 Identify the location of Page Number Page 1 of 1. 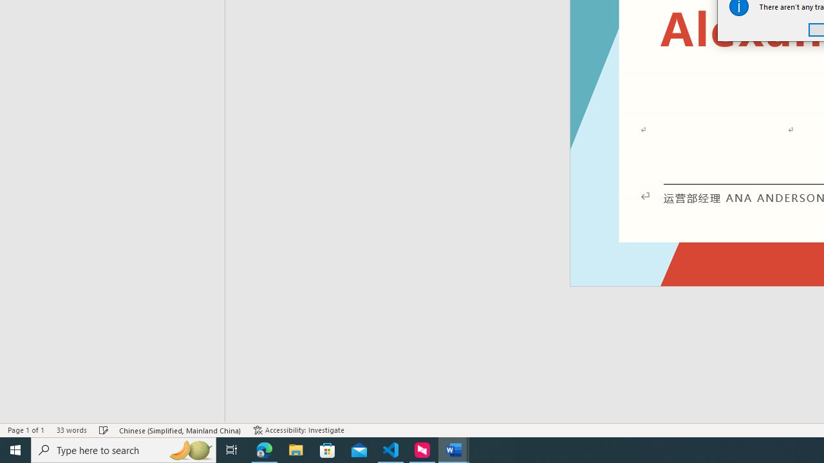
(26, 430).